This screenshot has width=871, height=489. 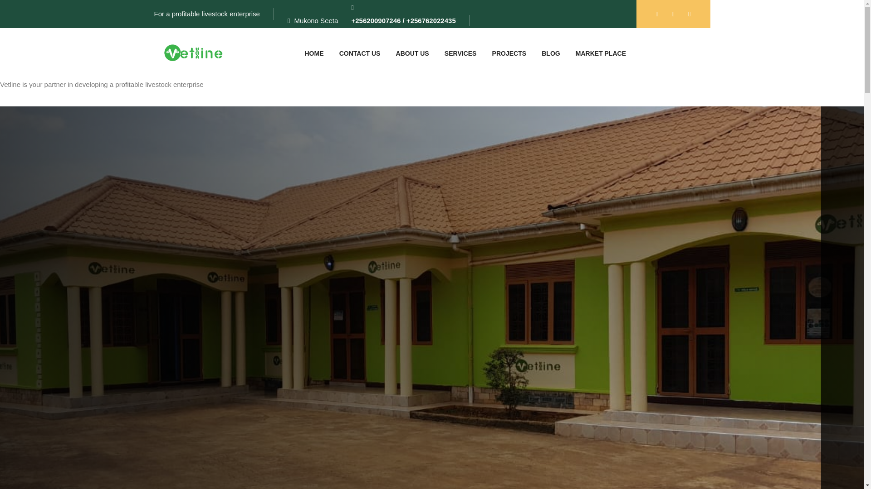 What do you see at coordinates (509, 53) in the screenshot?
I see `Projects` at bounding box center [509, 53].